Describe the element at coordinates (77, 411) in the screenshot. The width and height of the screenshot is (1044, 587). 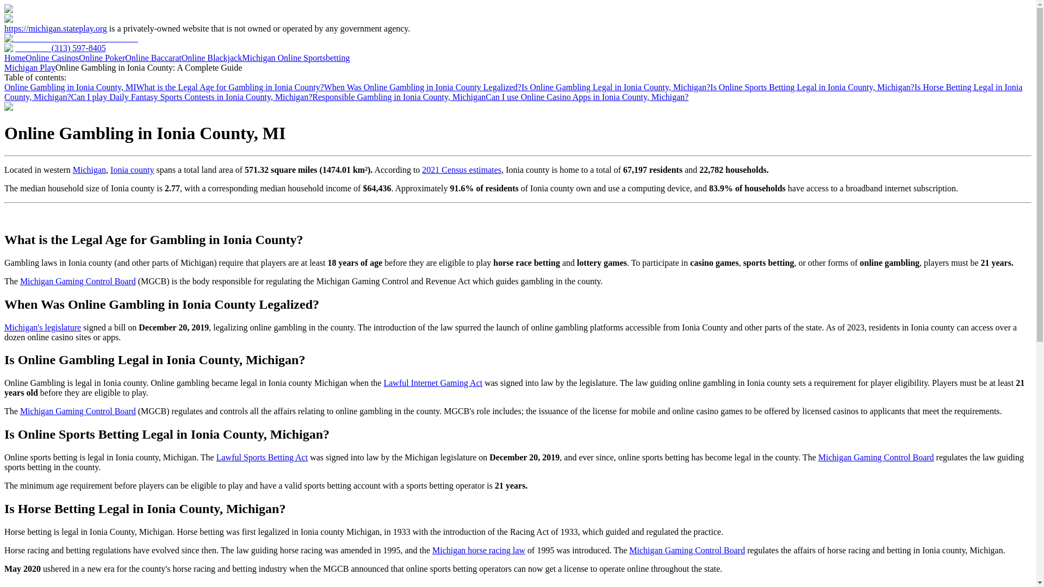
I see `Michigan Gaming Control Board` at that location.